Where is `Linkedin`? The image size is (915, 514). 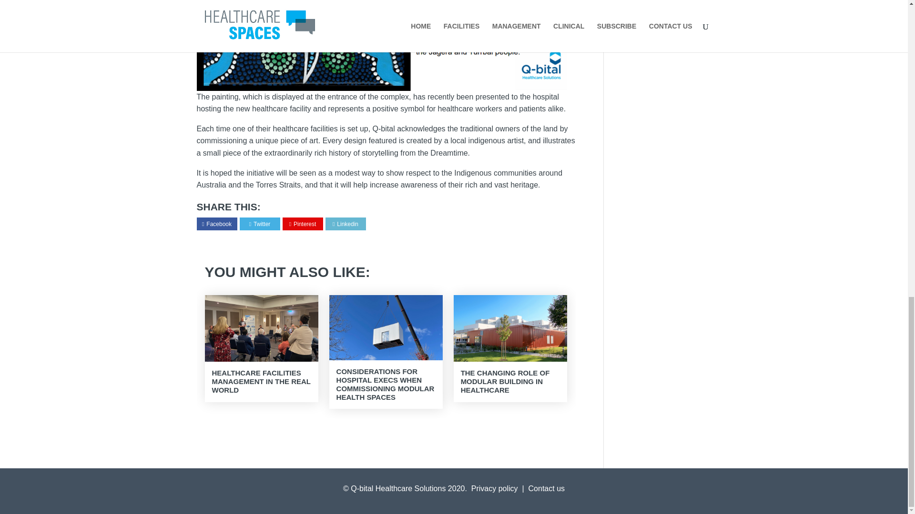 Linkedin is located at coordinates (346, 224).